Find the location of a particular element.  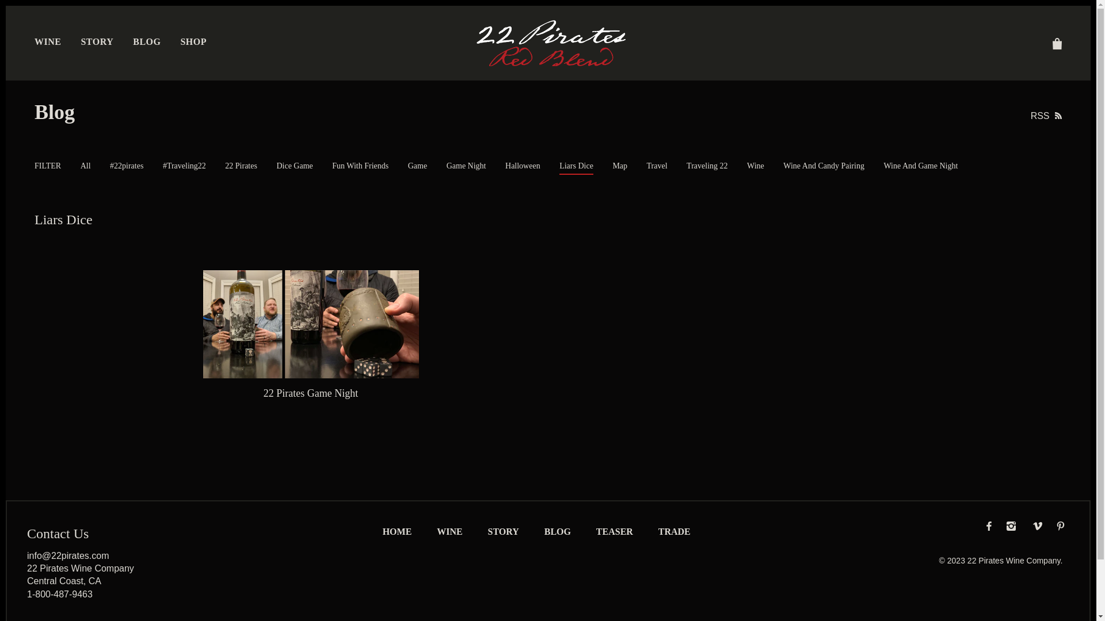

Travel is located at coordinates (657, 166).